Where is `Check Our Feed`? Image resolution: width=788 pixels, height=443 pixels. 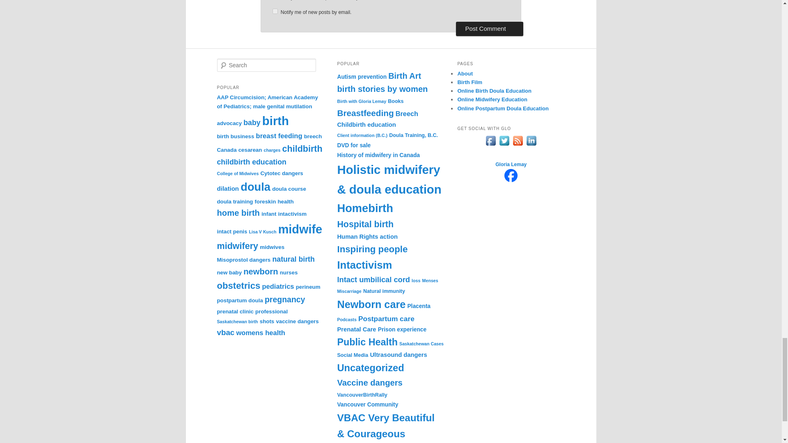
Check Our Feed is located at coordinates (518, 145).